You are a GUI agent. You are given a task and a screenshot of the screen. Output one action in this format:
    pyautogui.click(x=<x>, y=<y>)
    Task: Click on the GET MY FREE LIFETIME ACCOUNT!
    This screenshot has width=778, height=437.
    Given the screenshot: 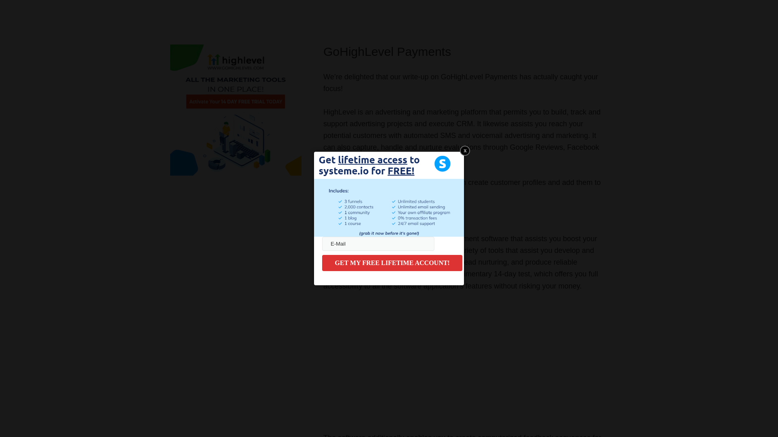 What is the action you would take?
    pyautogui.click(x=392, y=263)
    